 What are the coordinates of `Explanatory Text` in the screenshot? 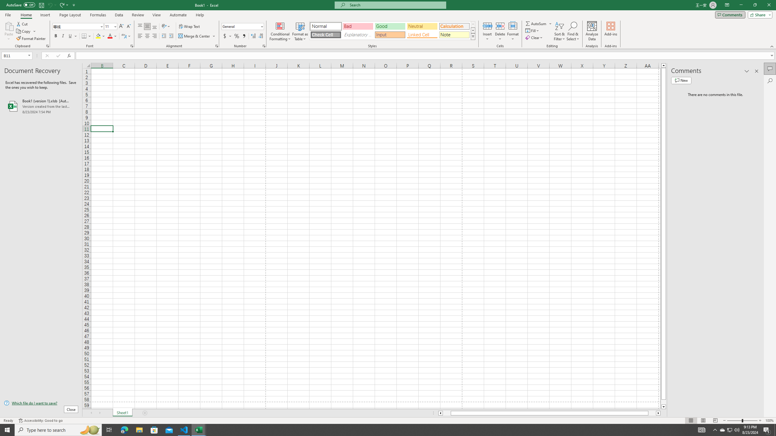 It's located at (358, 35).